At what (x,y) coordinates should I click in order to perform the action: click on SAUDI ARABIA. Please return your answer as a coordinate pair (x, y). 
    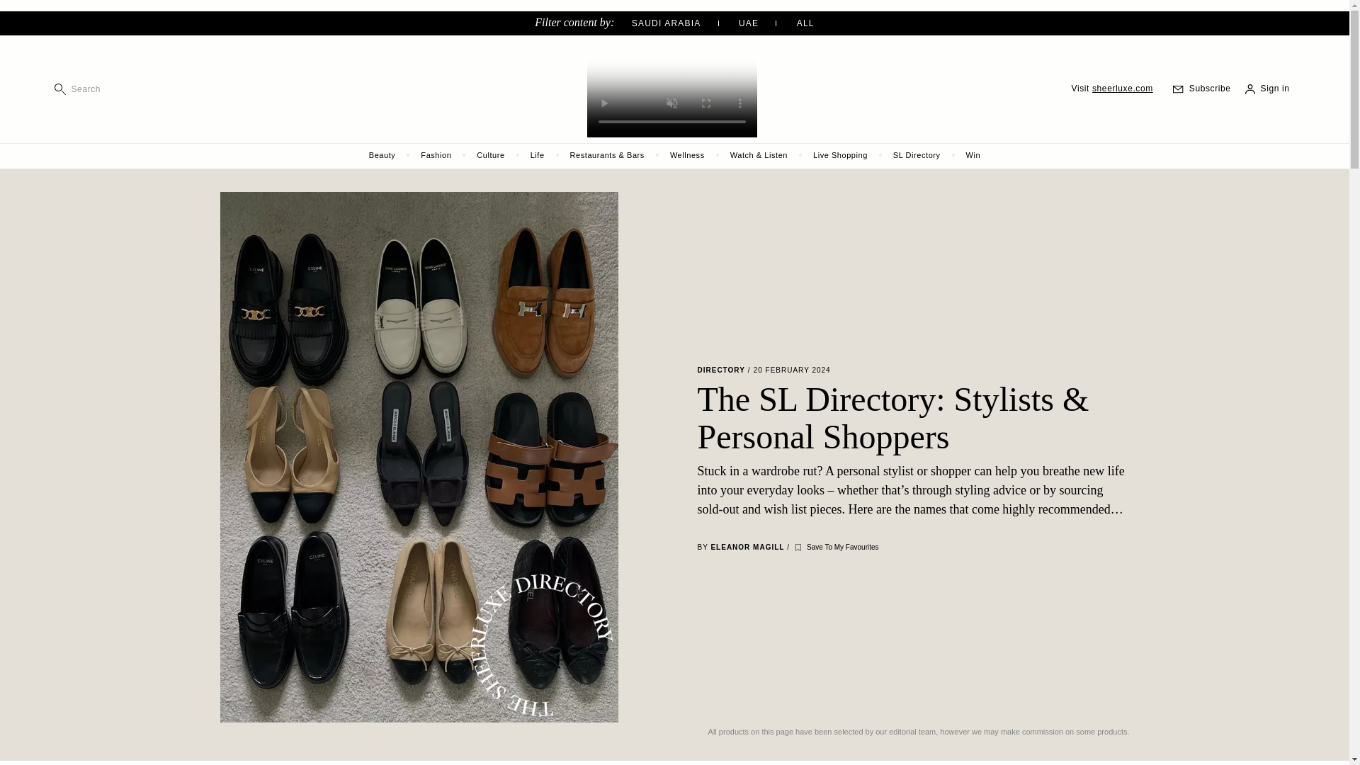
    Looking at the image, I should click on (684, 23).